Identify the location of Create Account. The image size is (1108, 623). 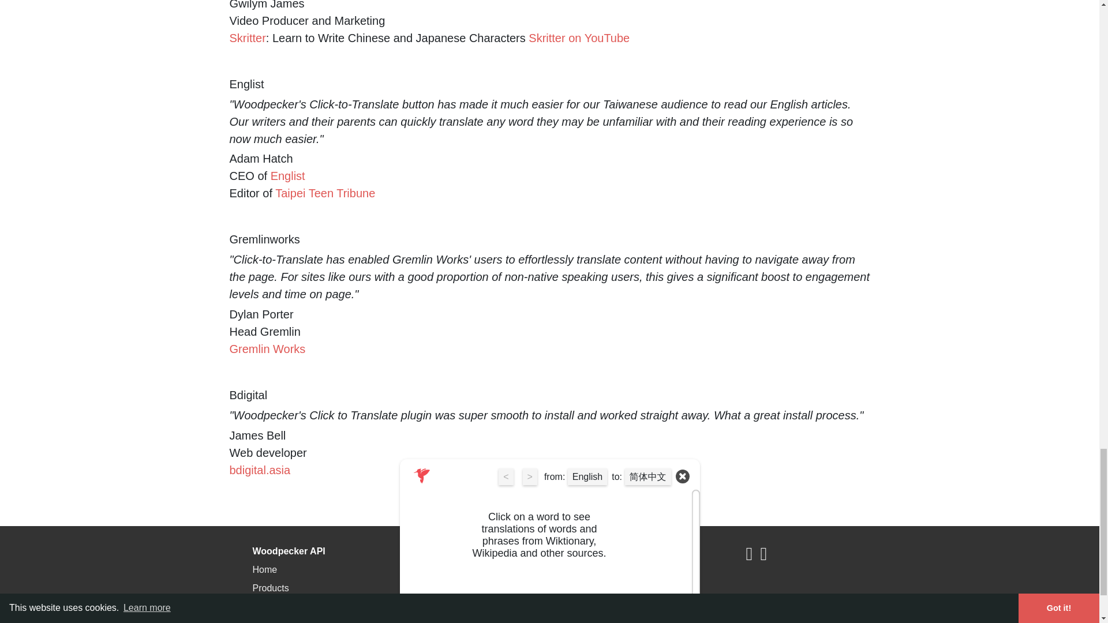
(448, 606).